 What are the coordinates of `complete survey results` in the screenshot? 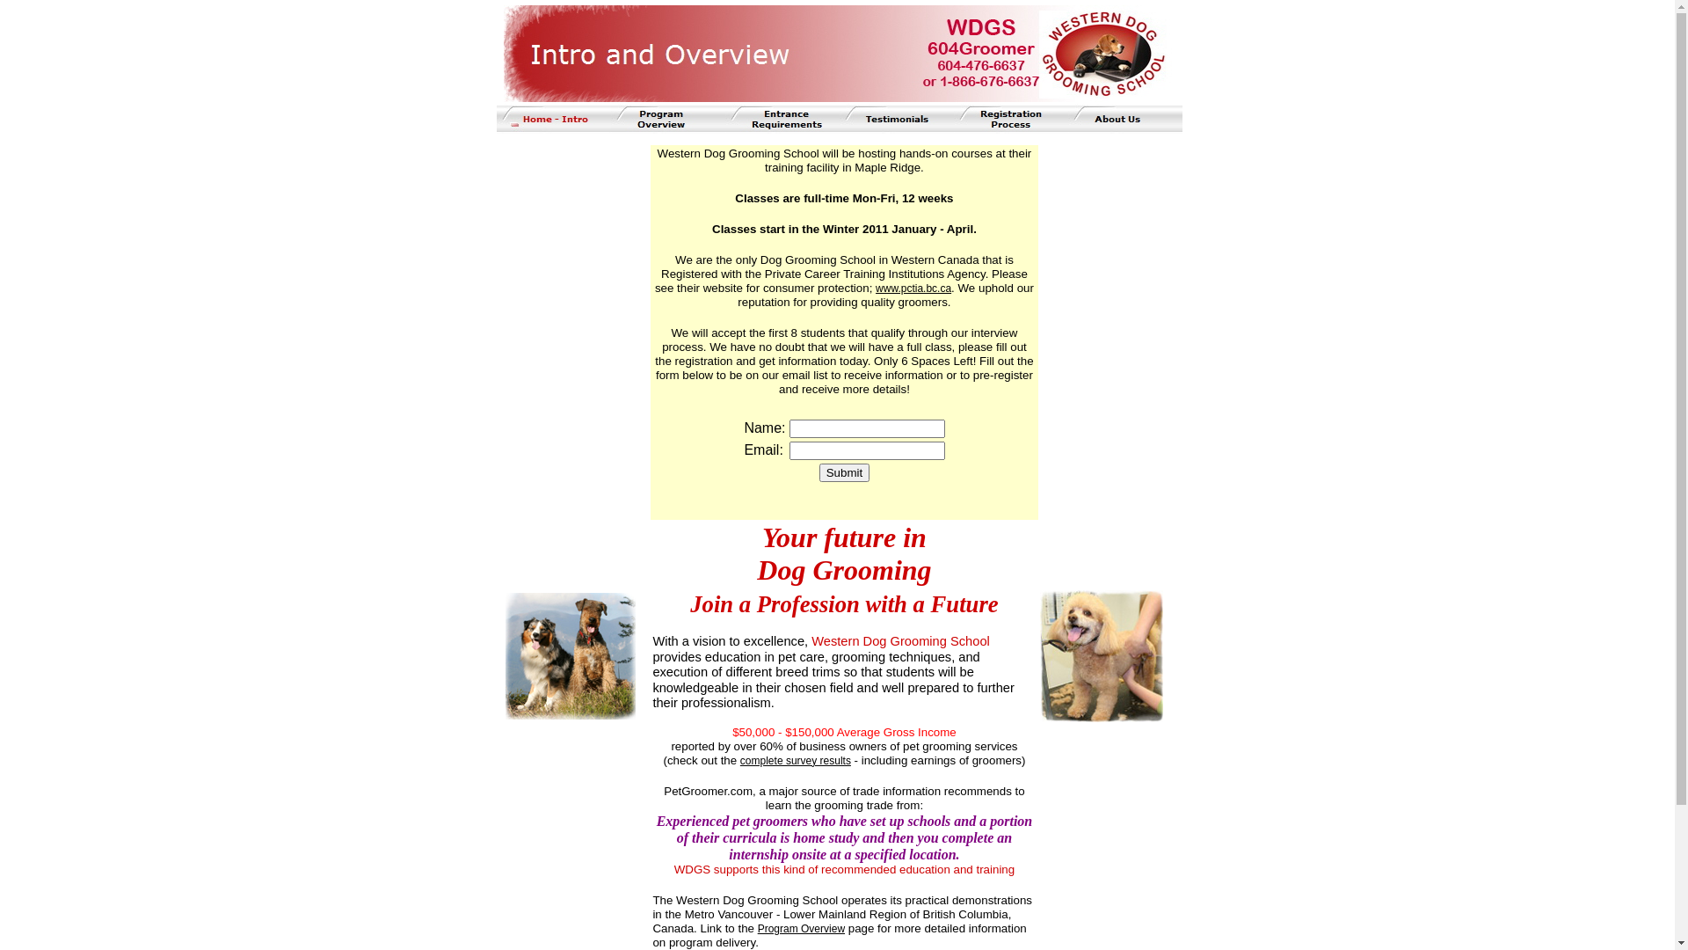 It's located at (796, 761).